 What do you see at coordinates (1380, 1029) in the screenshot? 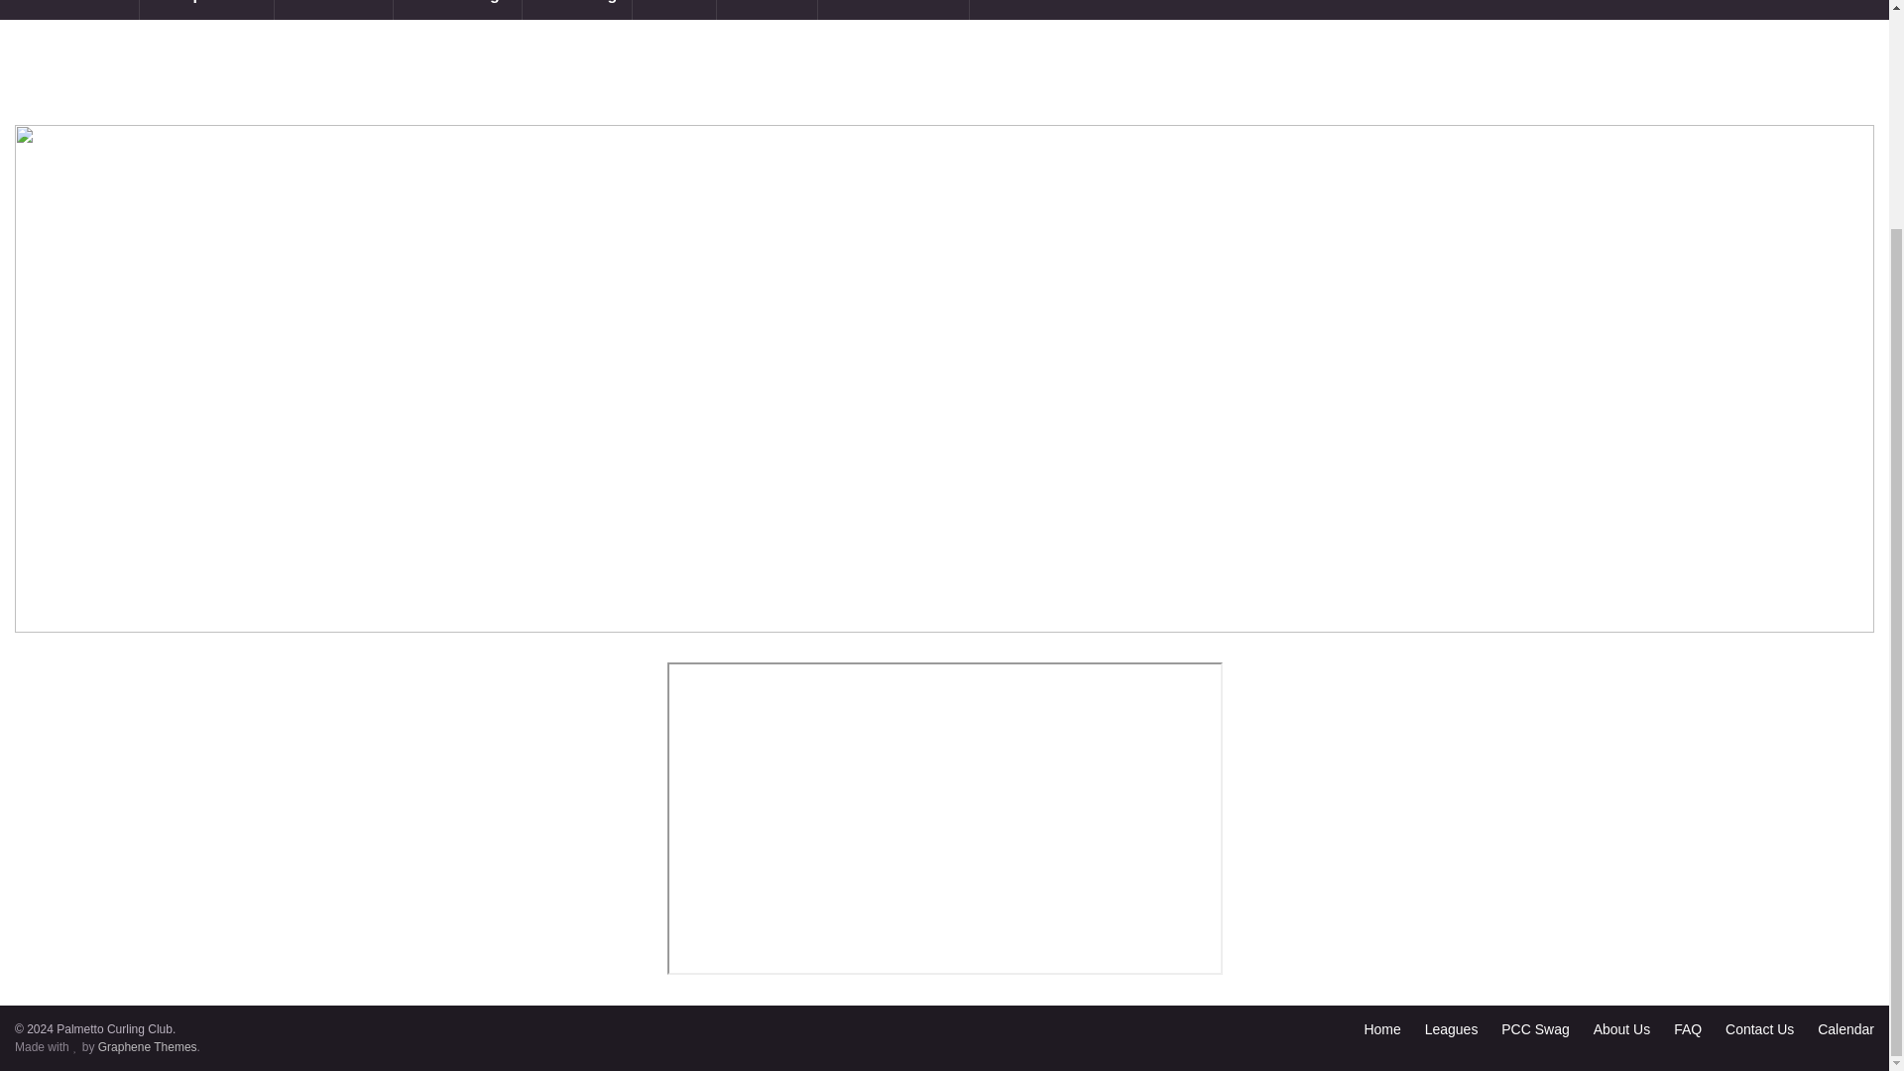
I see `Home` at bounding box center [1380, 1029].